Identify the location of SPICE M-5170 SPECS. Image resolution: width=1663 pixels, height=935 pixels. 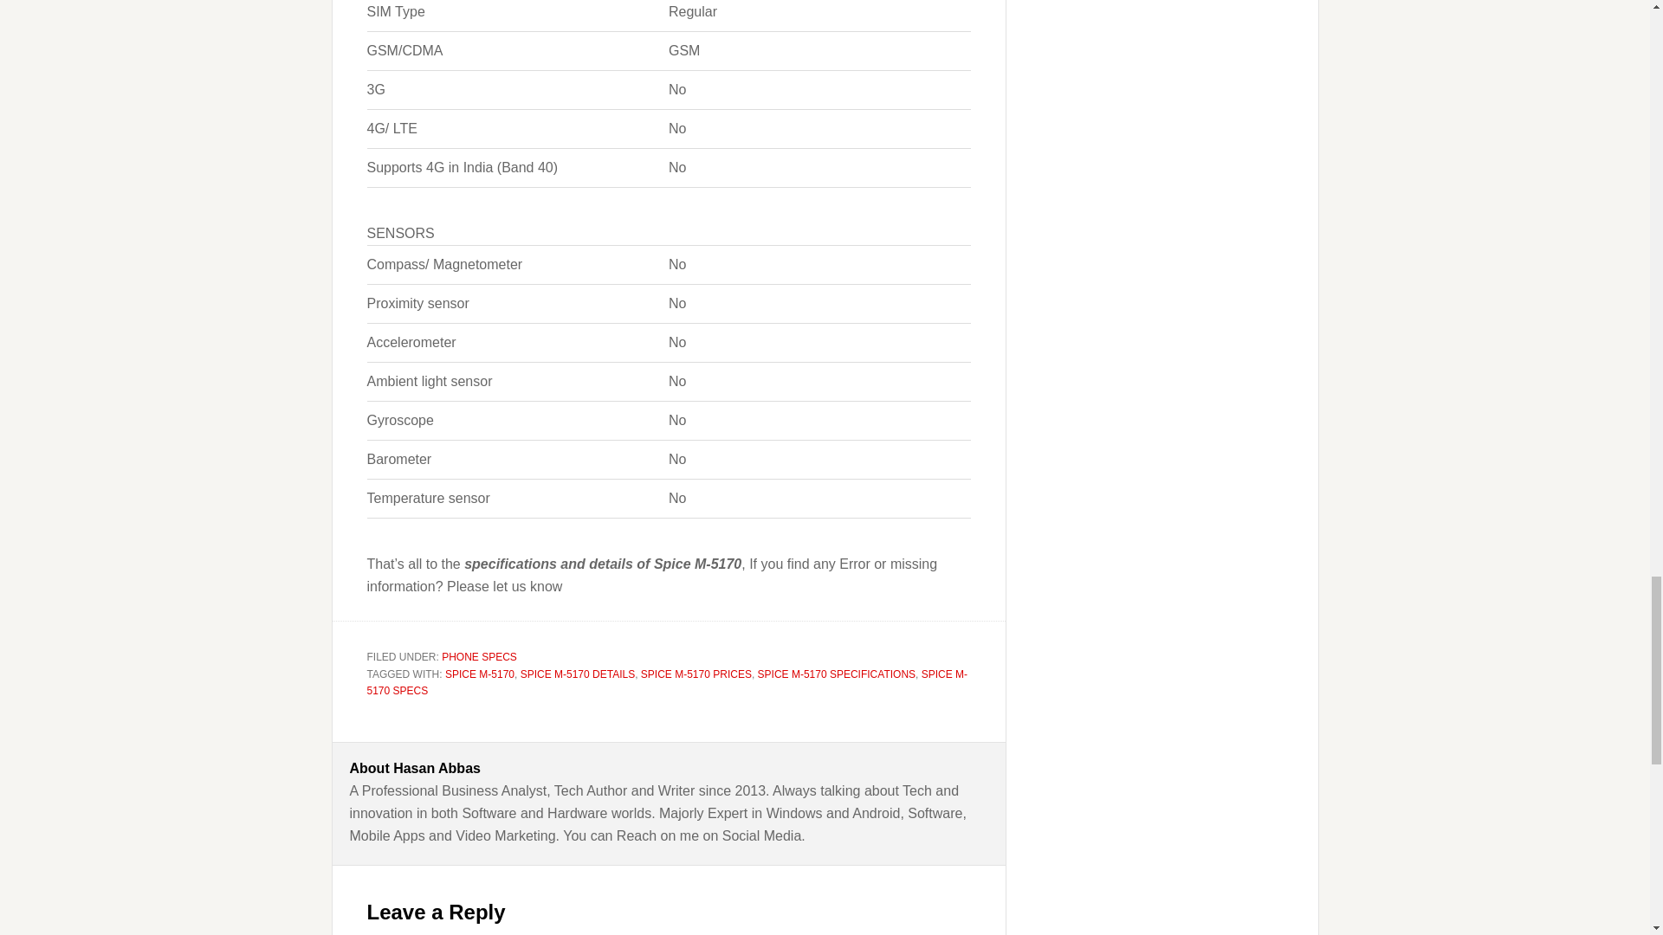
(667, 682).